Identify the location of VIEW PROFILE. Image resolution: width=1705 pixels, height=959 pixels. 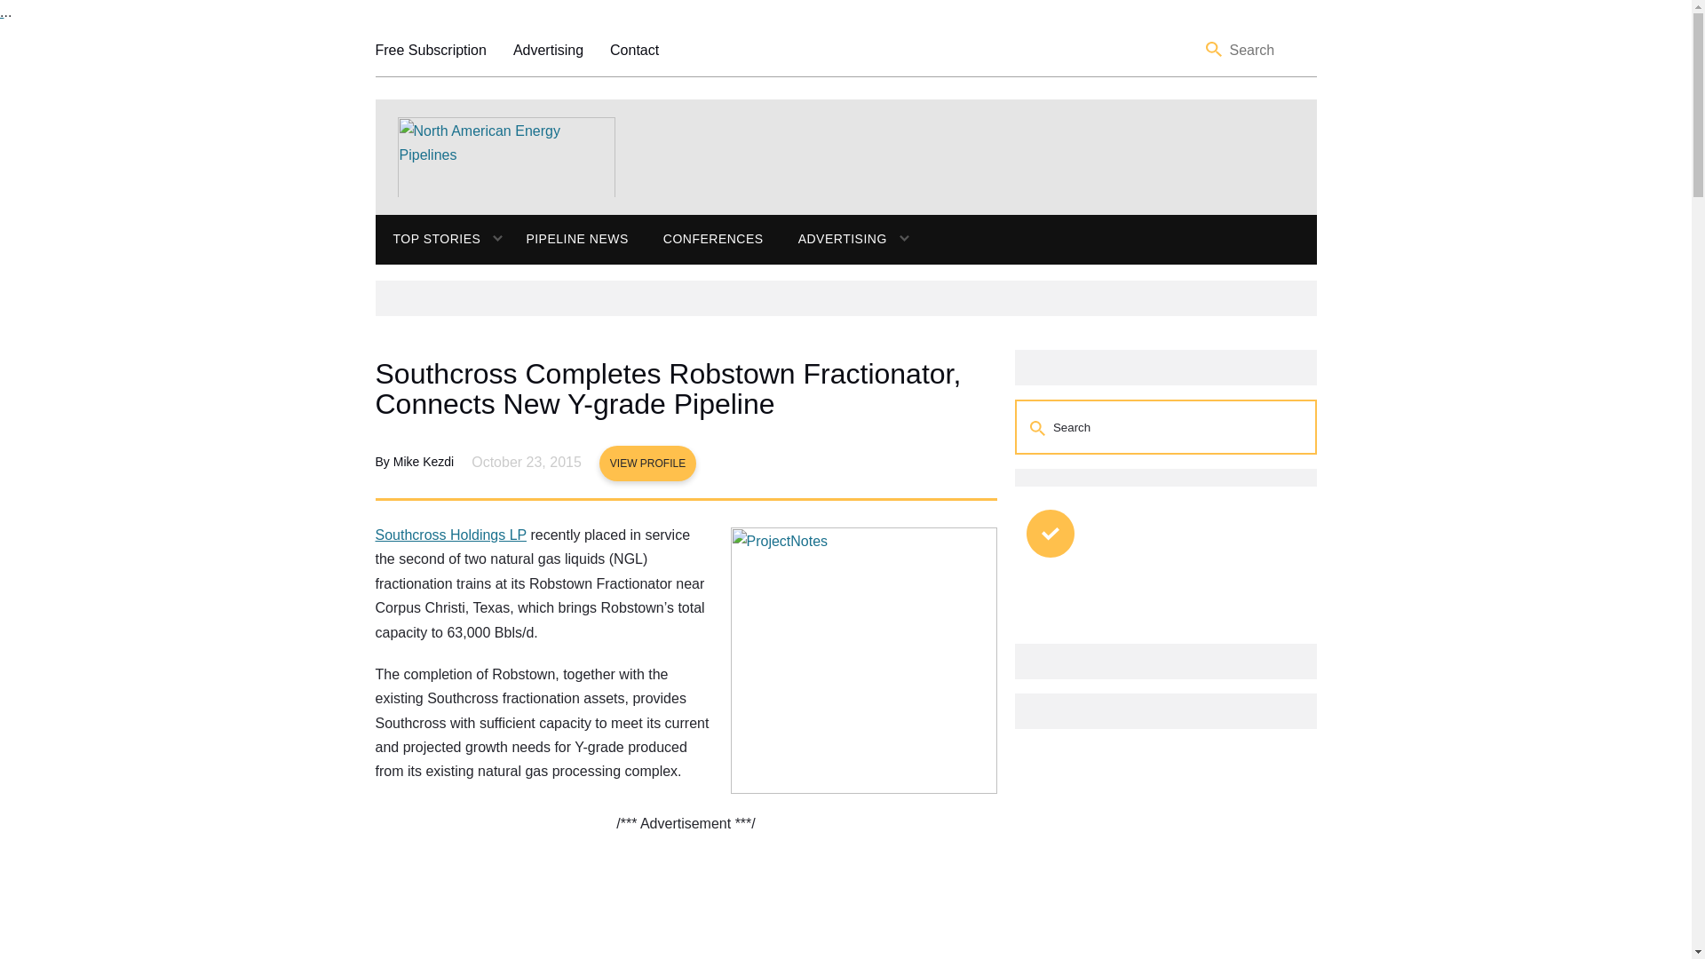
(647, 464).